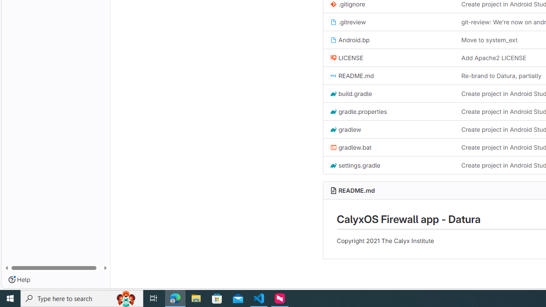  What do you see at coordinates (389, 94) in the screenshot?
I see `build.gradle` at bounding box center [389, 94].